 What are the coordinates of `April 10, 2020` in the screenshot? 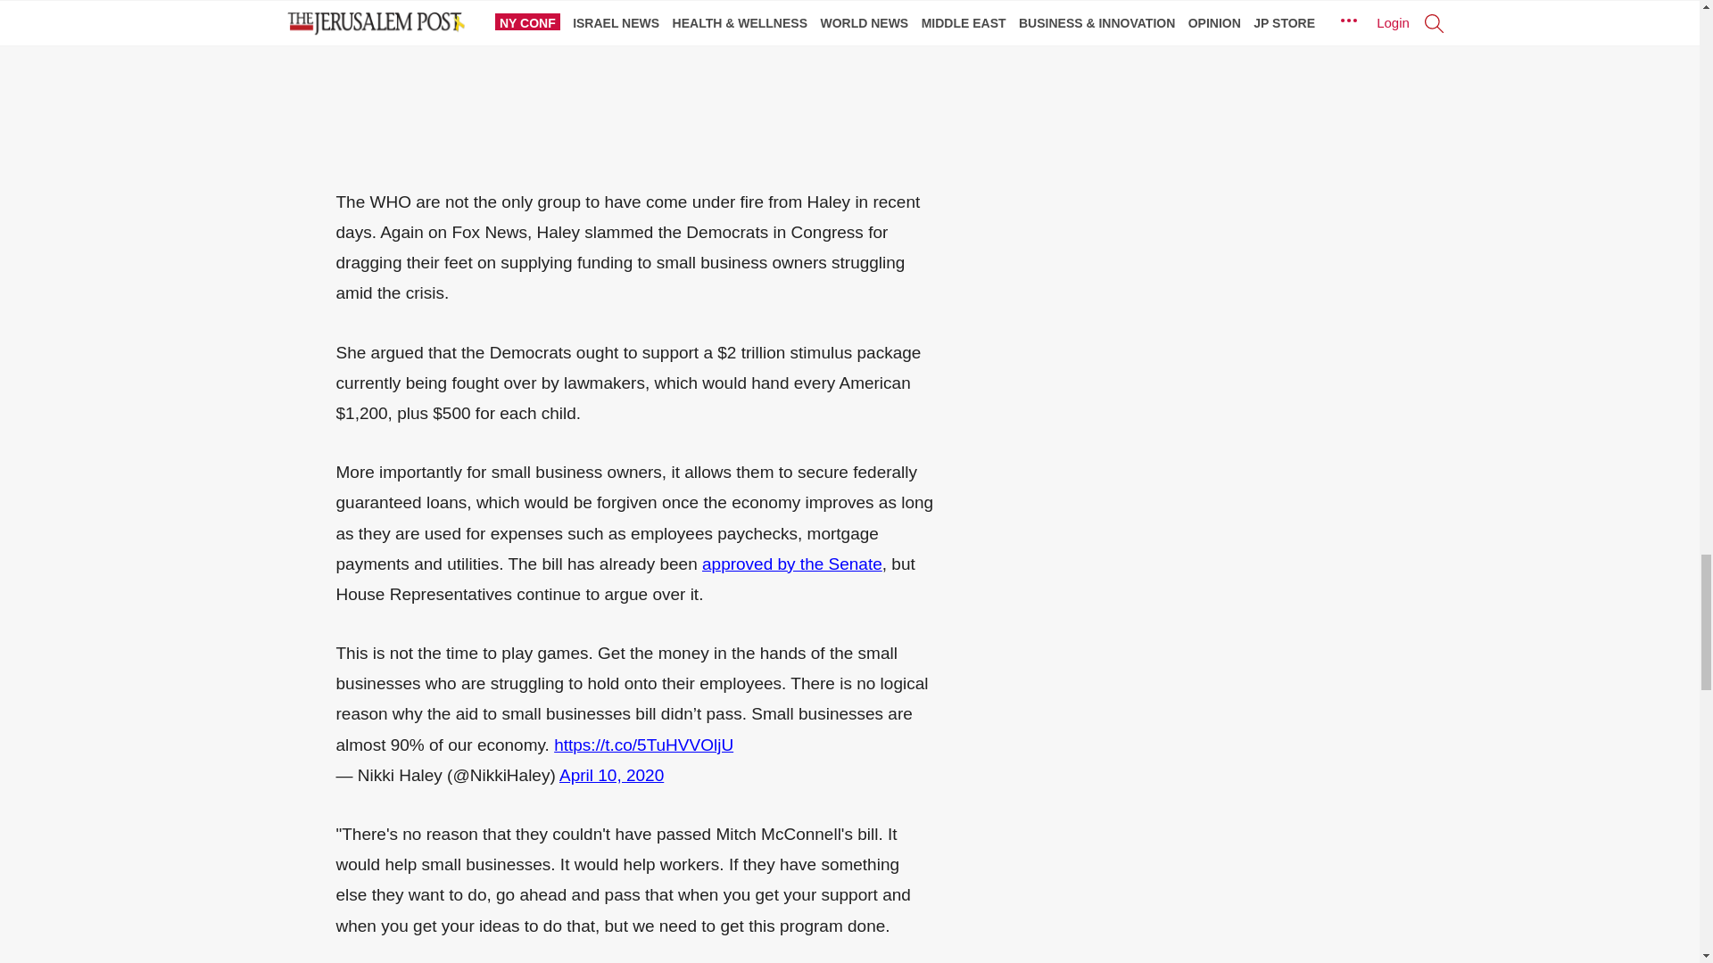 It's located at (612, 775).